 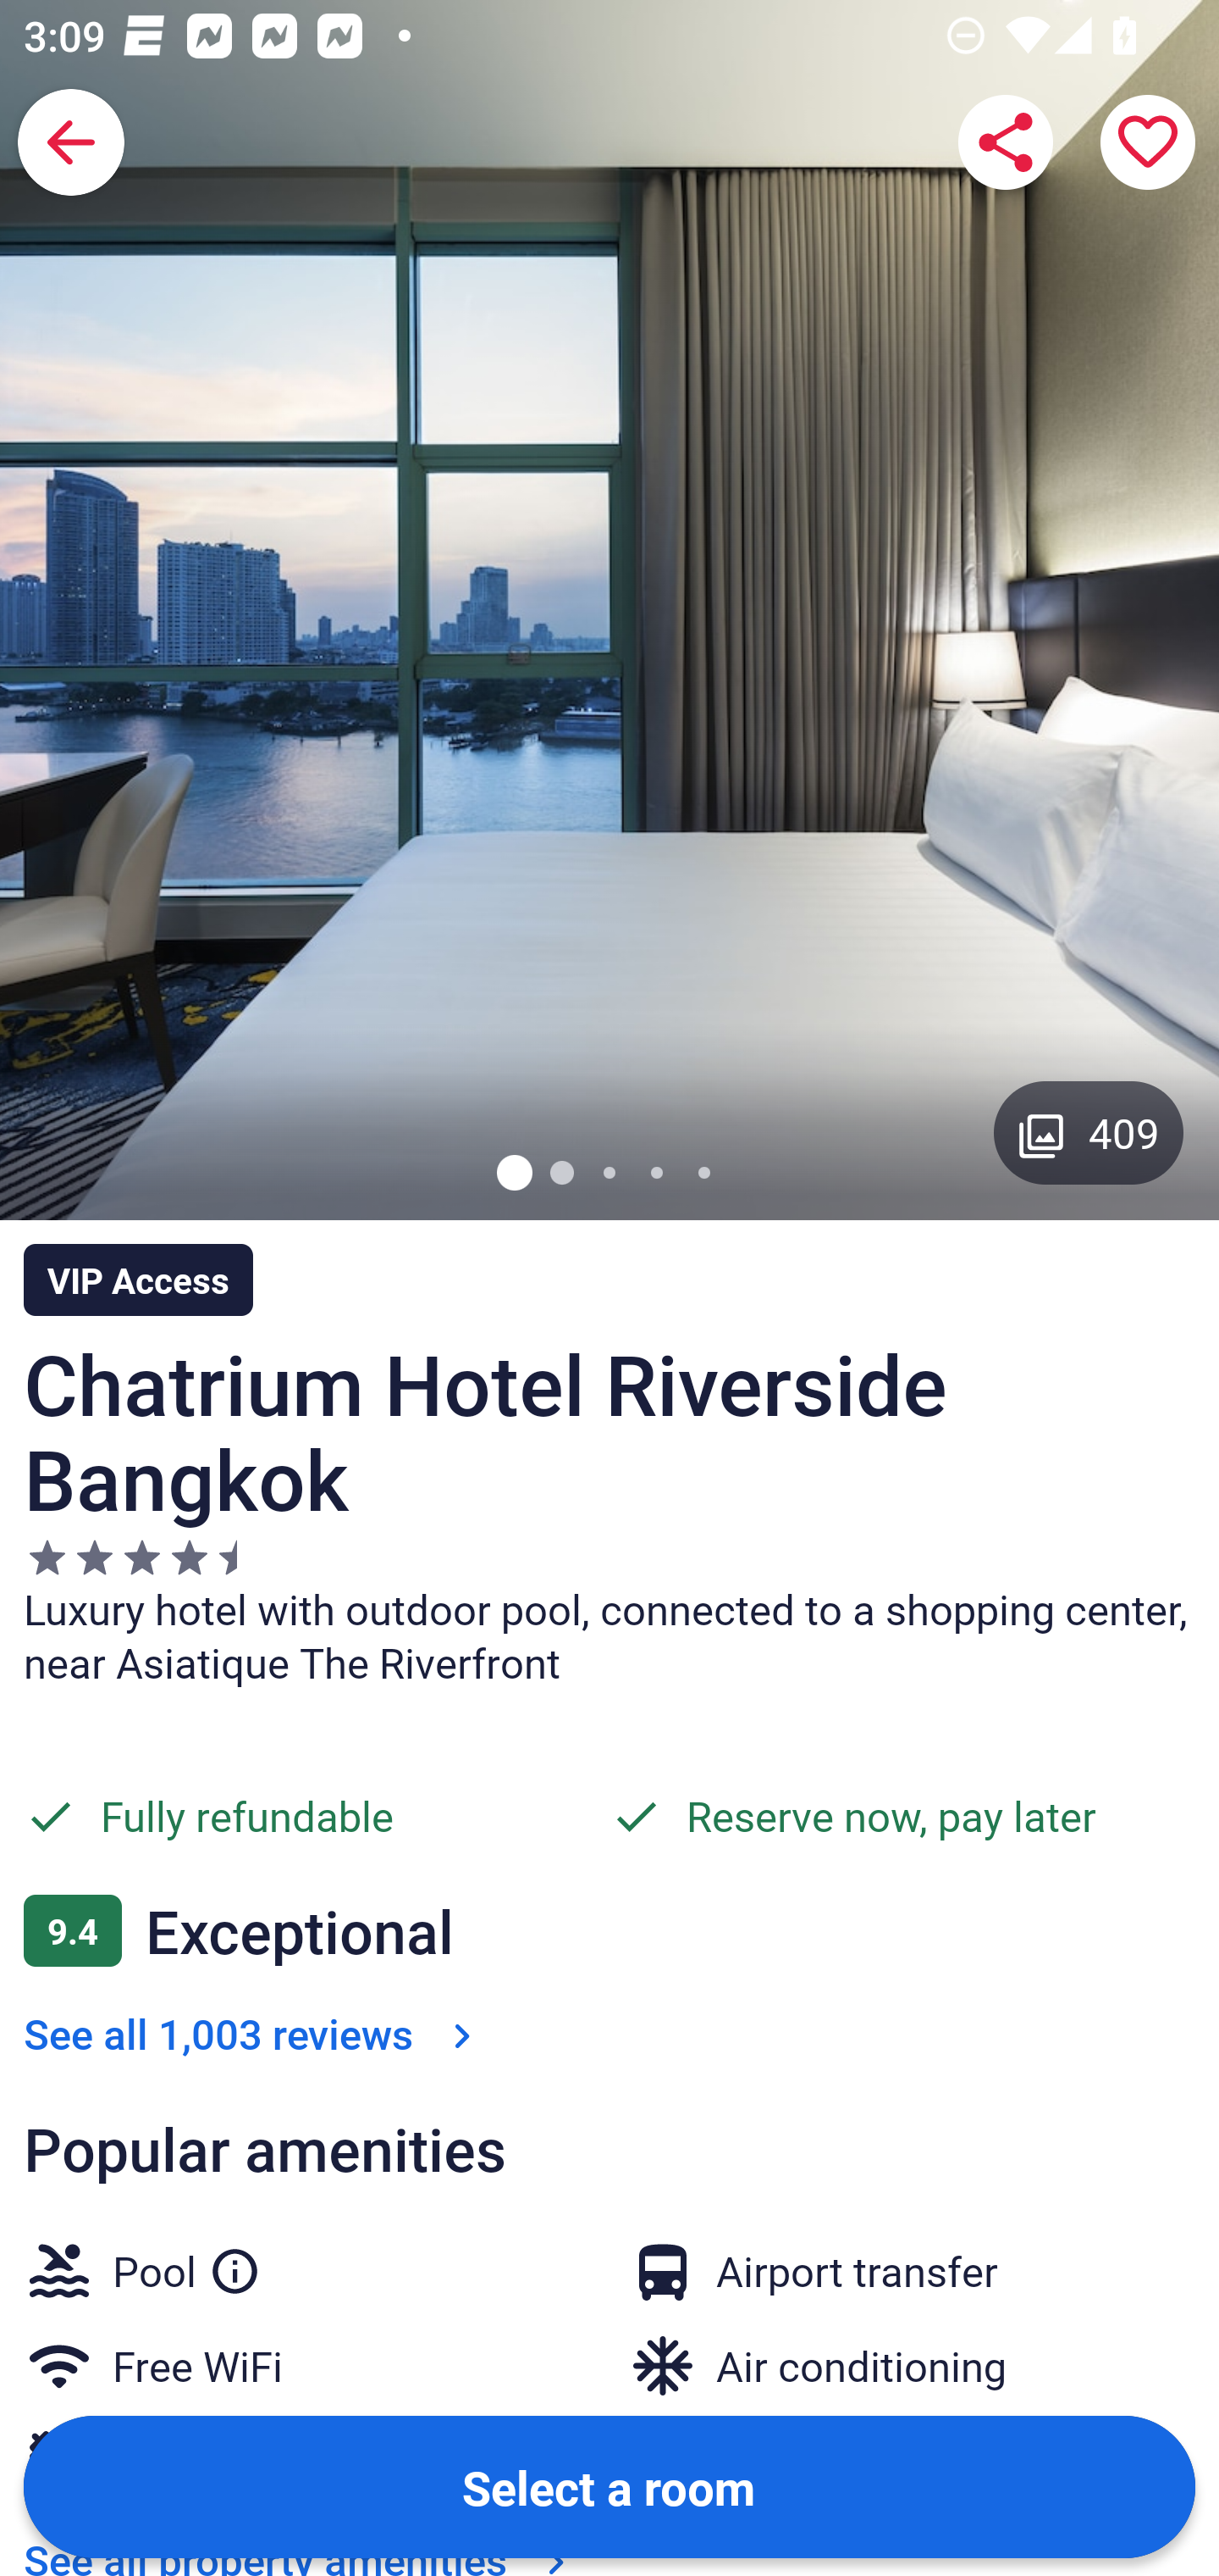 I want to click on Save property to a trip, so click(x=1148, y=142).